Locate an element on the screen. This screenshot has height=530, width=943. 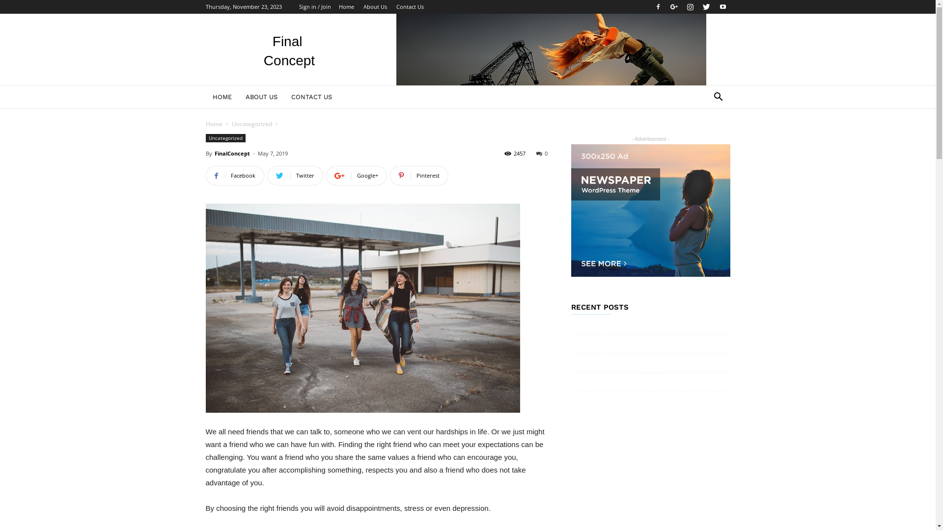
HOME is located at coordinates (222, 97).